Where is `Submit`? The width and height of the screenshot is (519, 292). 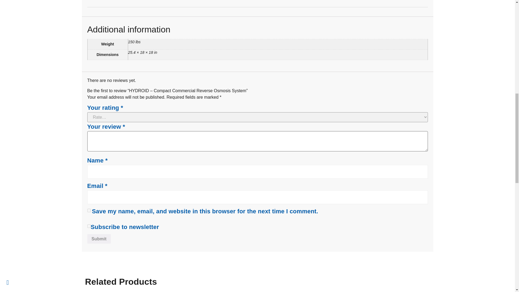
Submit is located at coordinates (99, 239).